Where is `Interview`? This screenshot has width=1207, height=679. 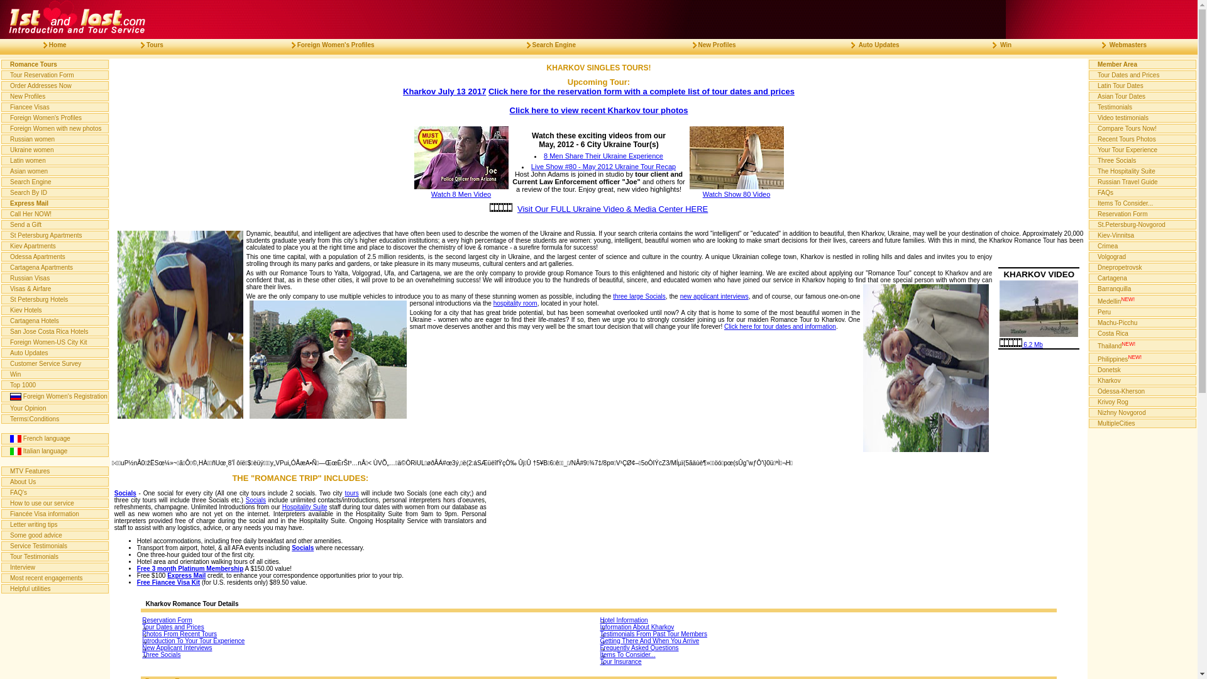
Interview is located at coordinates (55, 567).